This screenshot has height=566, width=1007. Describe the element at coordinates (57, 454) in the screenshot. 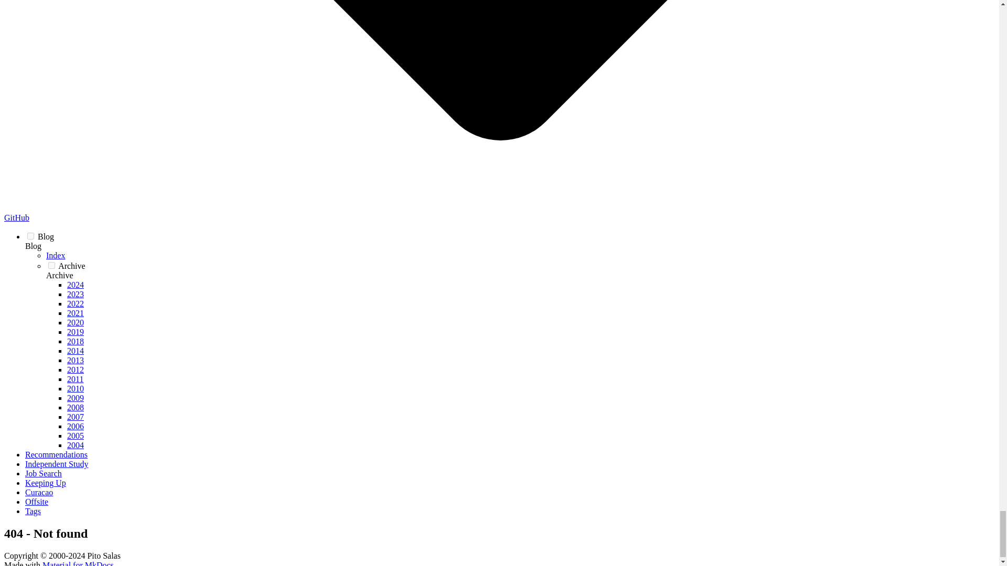

I see `Recommendations` at that location.